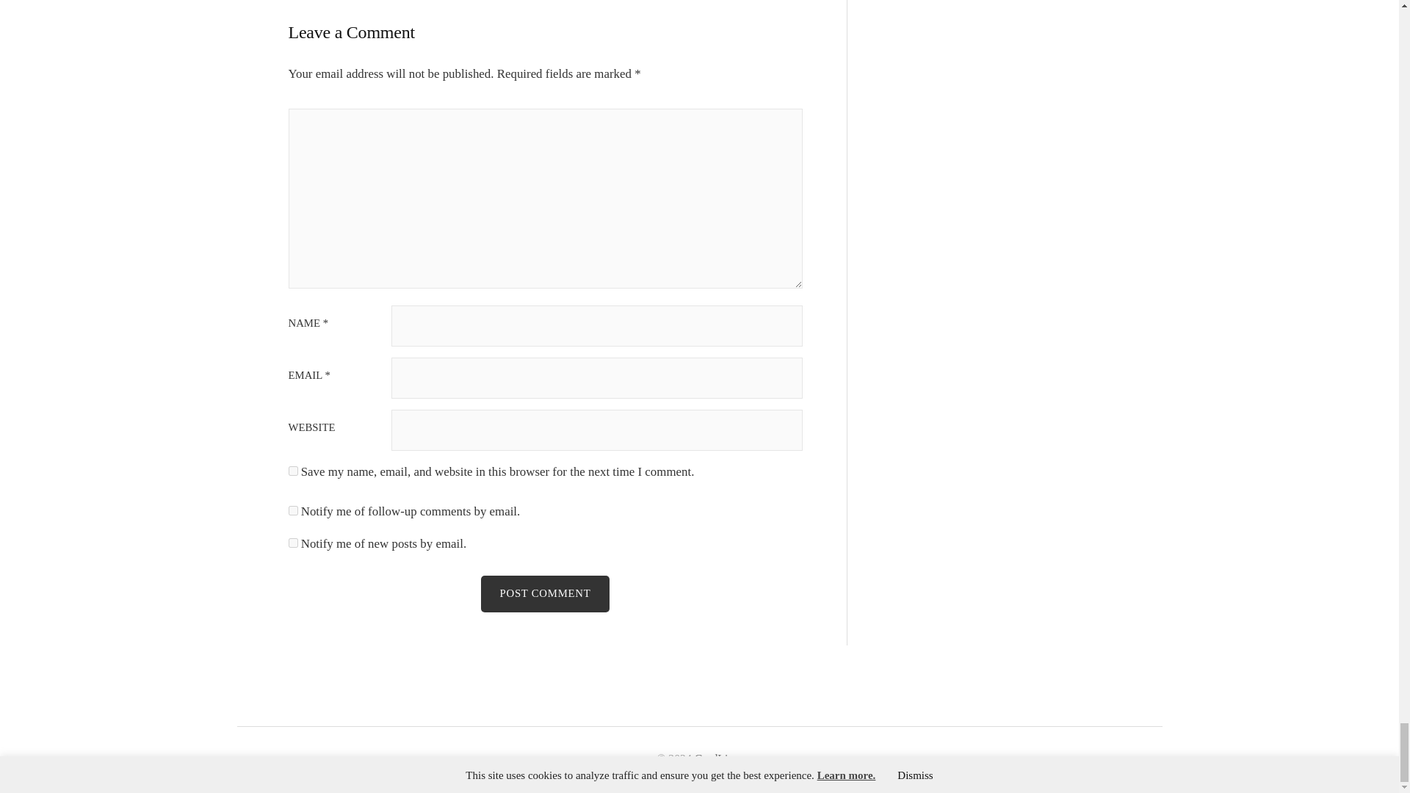 This screenshot has height=793, width=1410. What do you see at coordinates (292, 511) in the screenshot?
I see `subscribe` at bounding box center [292, 511].